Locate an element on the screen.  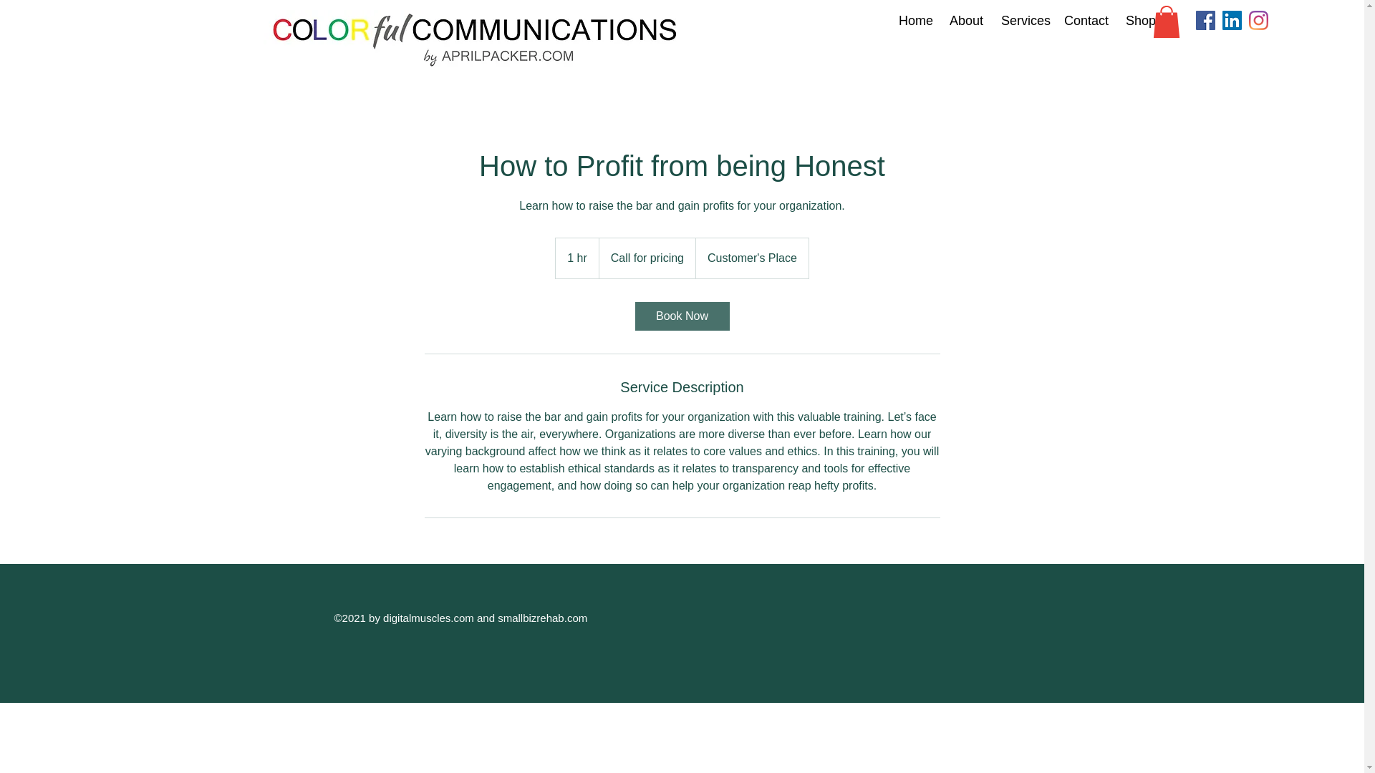
Shop is located at coordinates (1137, 21).